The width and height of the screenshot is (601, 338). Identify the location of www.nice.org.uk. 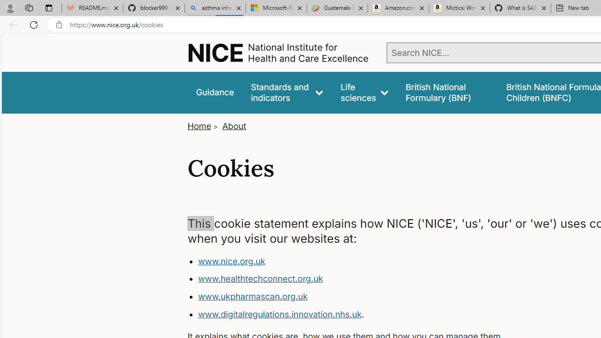
(231, 261).